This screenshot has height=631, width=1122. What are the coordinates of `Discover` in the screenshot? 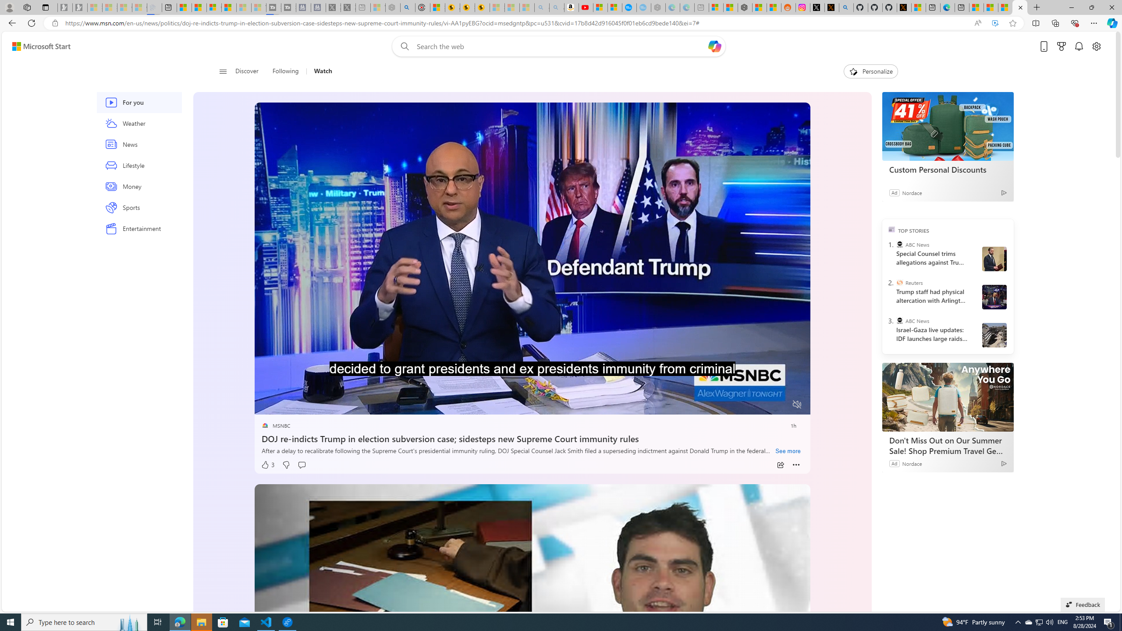 It's located at (246, 71).